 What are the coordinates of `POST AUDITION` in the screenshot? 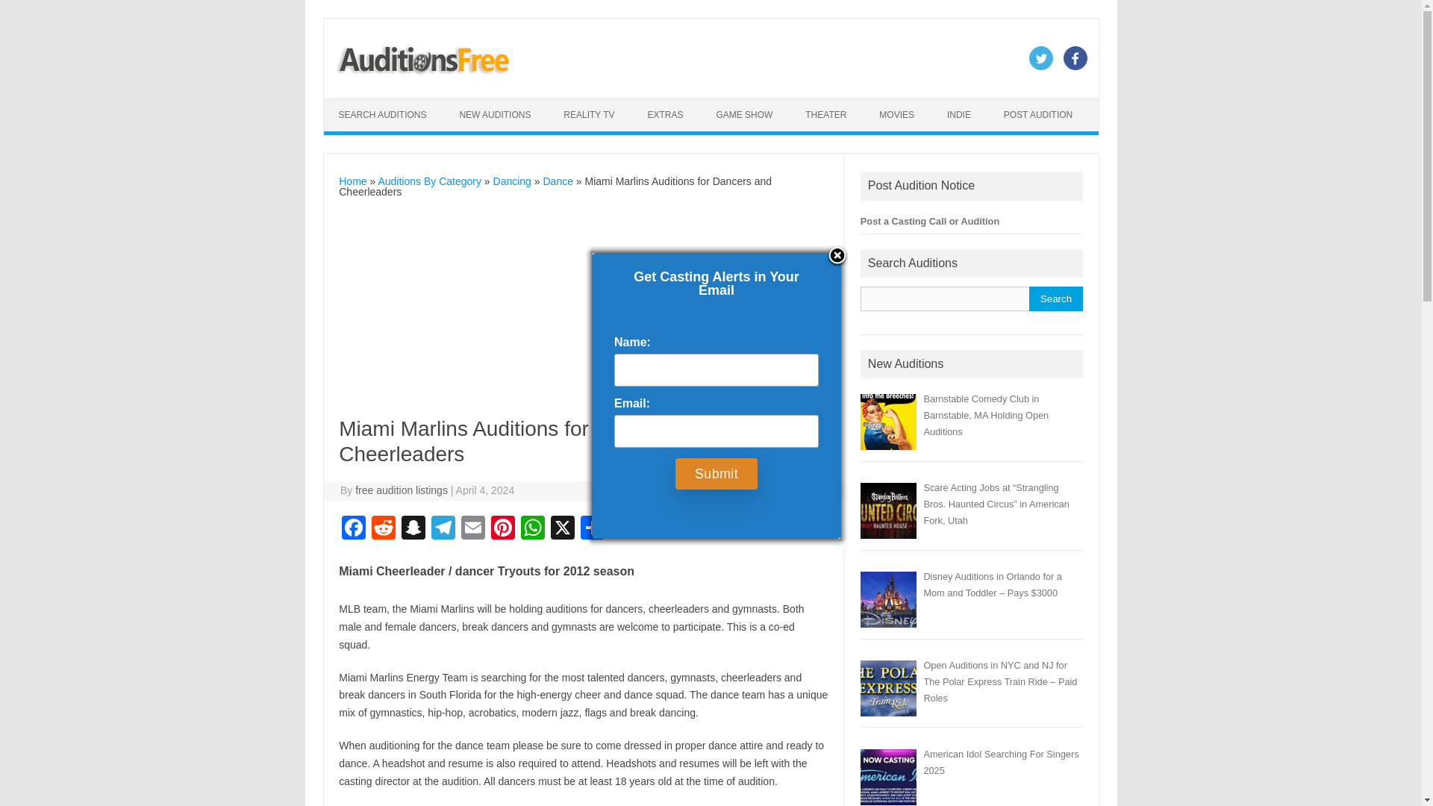 It's located at (1037, 115).